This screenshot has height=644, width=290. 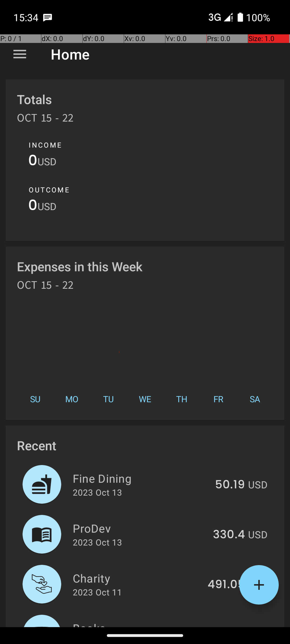 What do you see at coordinates (48, 17) in the screenshot?
I see `SMS Messenger notification: Matteo Ibrahim` at bounding box center [48, 17].